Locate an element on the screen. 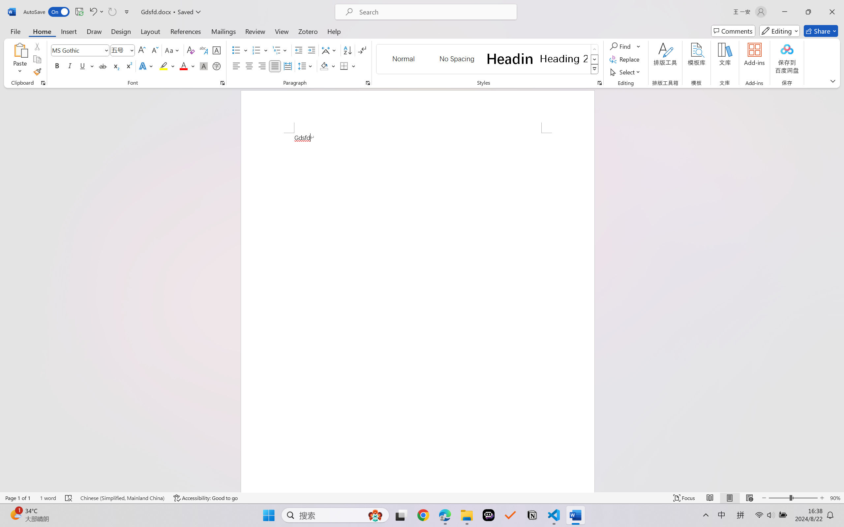  Page 1 content is located at coordinates (417, 312).